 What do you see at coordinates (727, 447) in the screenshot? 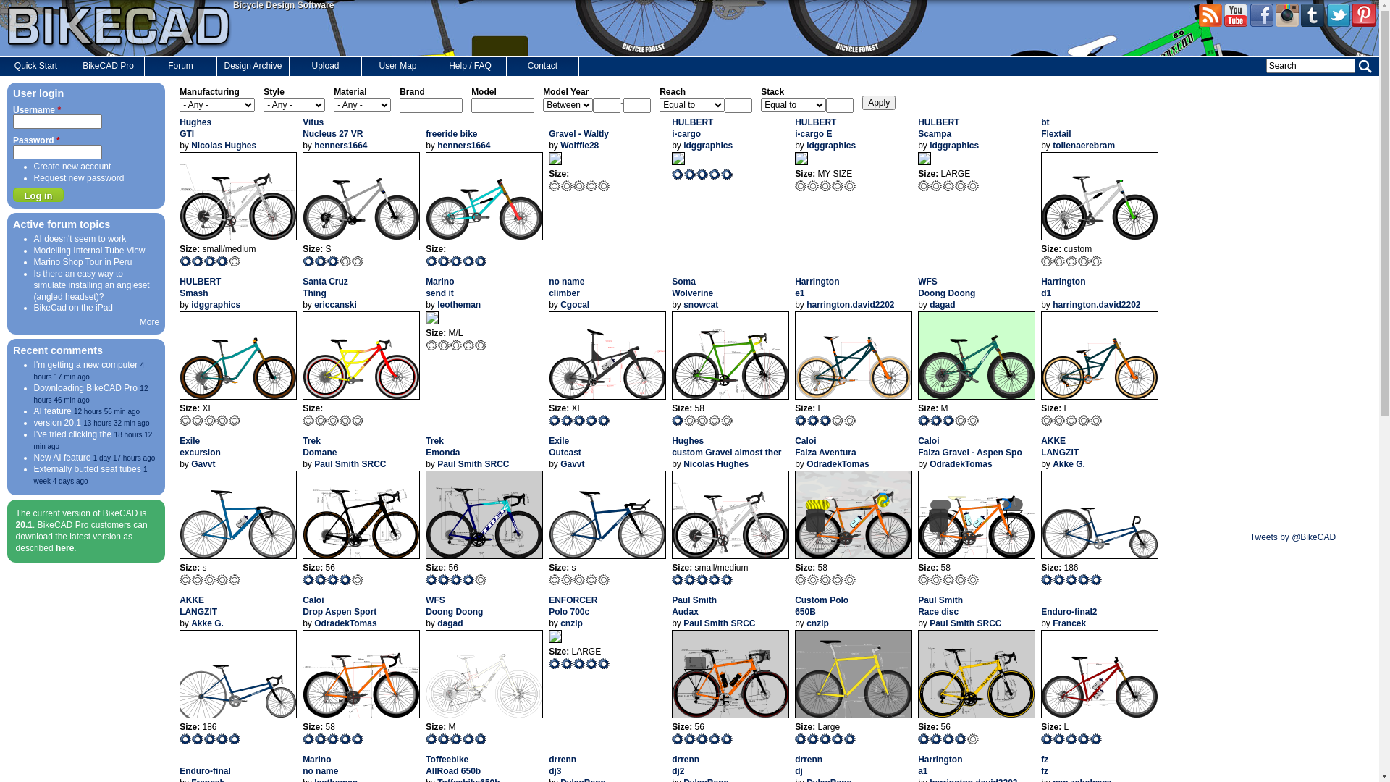
I see `Hughes
custom Gravel almost ther` at bounding box center [727, 447].